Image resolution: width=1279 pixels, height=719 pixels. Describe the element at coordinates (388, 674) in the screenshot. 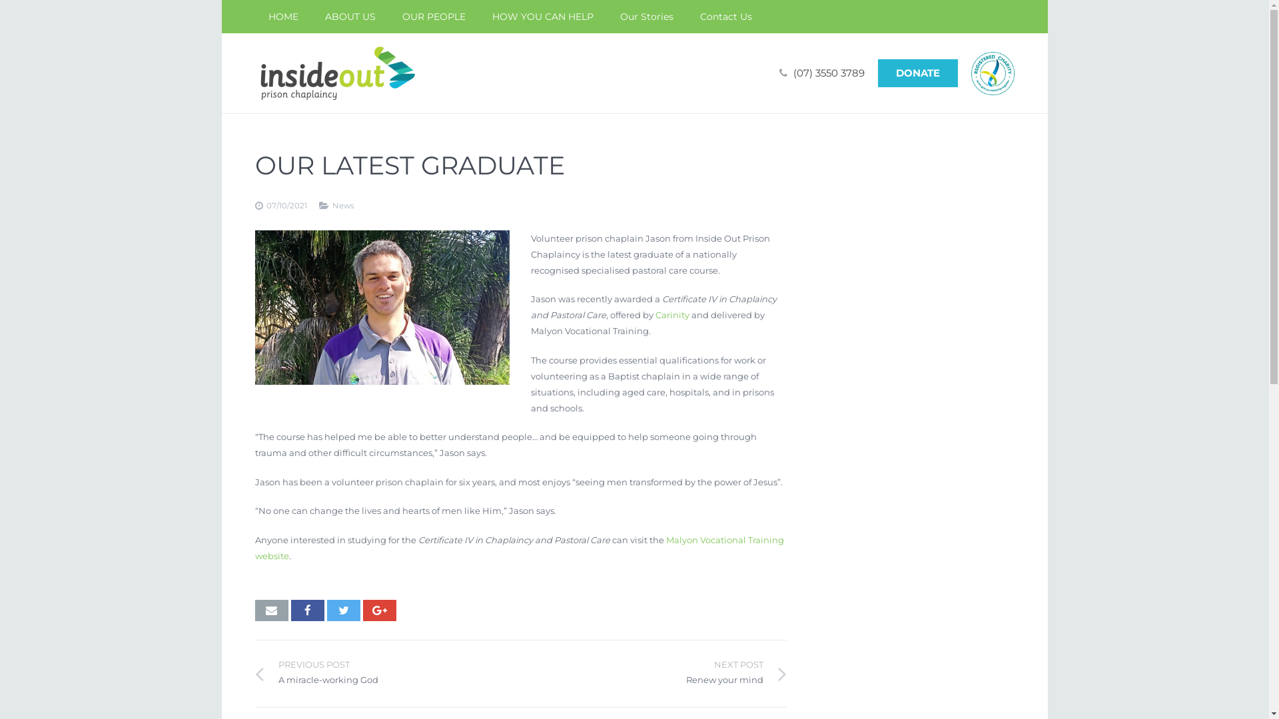

I see `PREVIOUS POST
A miracle-working God` at that location.